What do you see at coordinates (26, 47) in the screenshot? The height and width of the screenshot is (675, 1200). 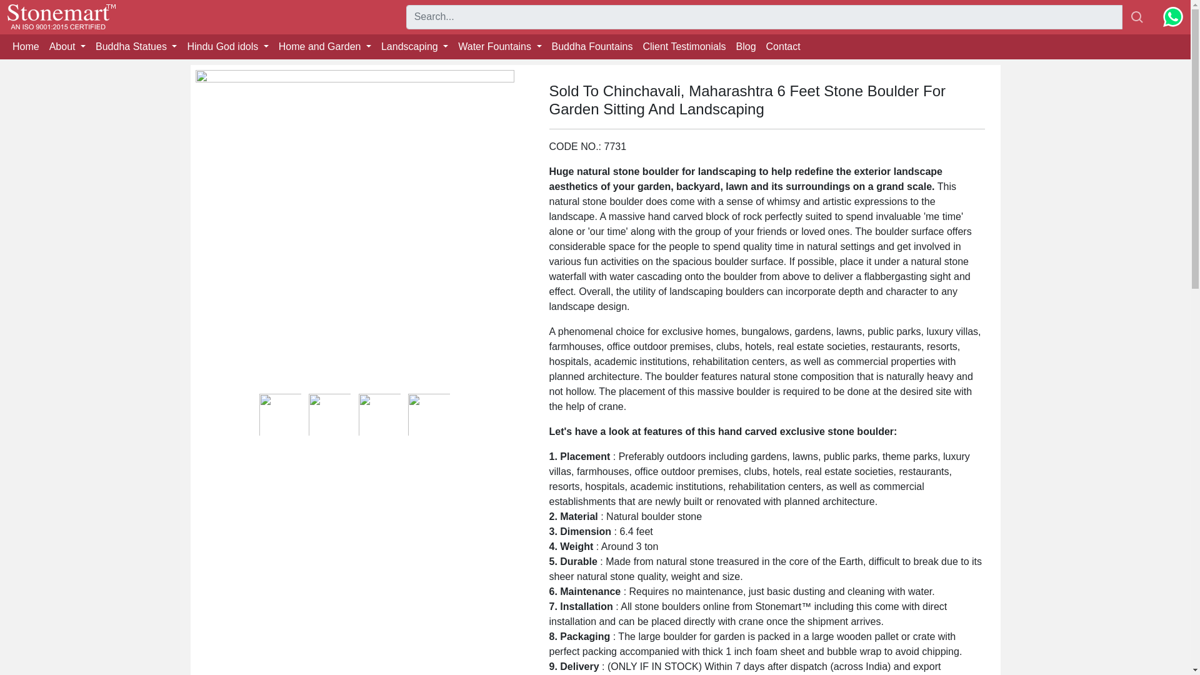 I see `Home` at bounding box center [26, 47].